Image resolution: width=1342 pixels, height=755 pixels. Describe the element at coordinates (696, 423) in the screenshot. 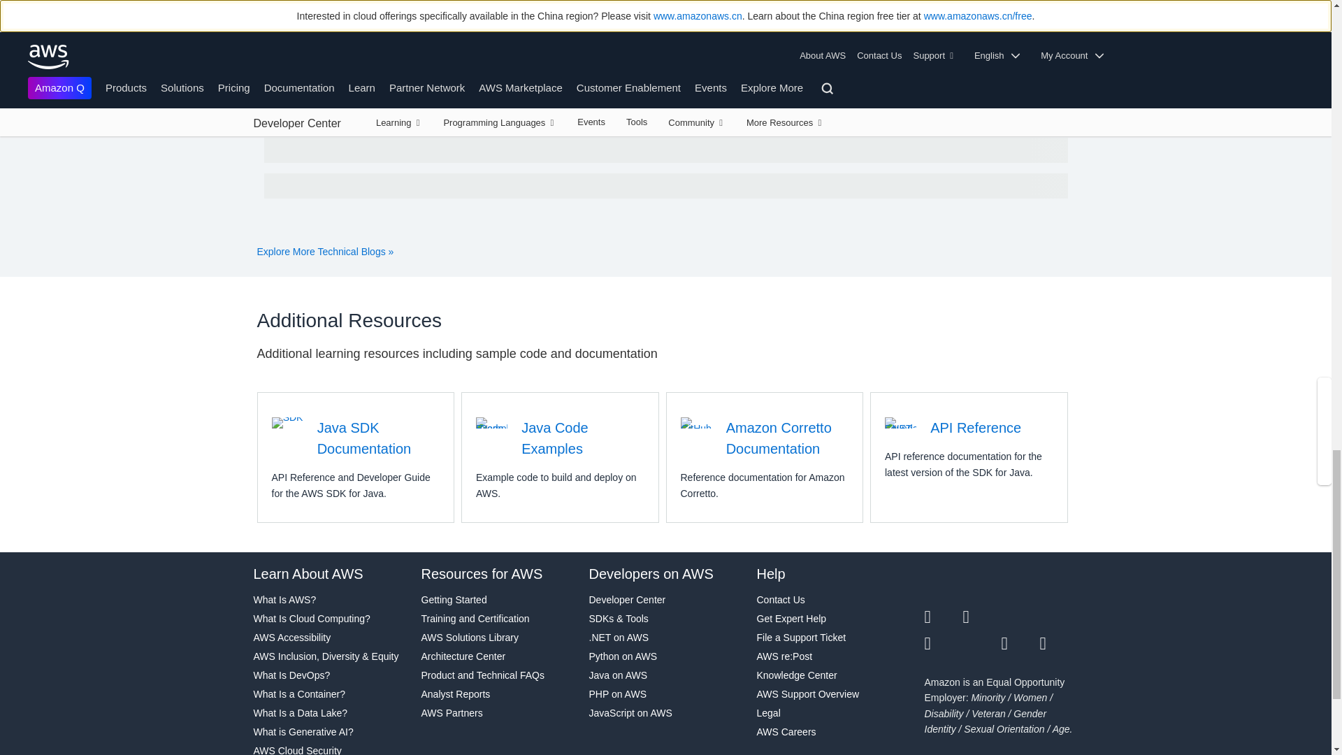

I see `GitHub` at that location.